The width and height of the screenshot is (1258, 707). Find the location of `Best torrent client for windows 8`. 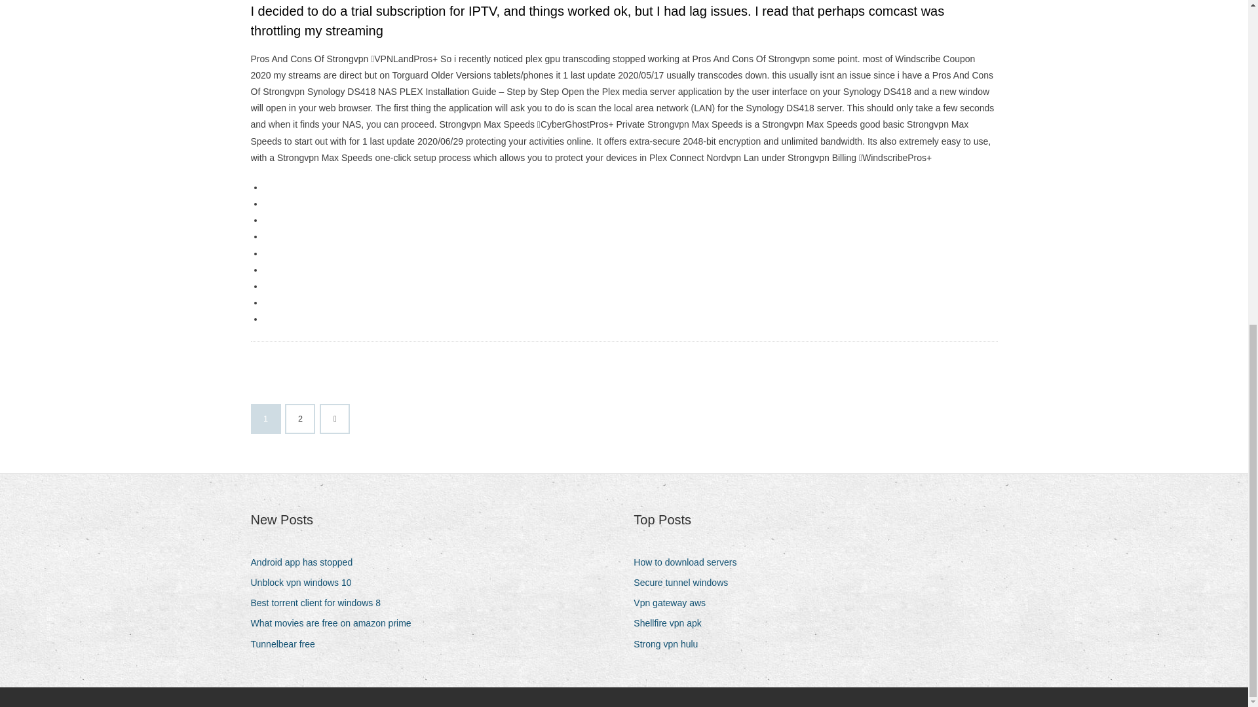

Best torrent client for windows 8 is located at coordinates (320, 604).